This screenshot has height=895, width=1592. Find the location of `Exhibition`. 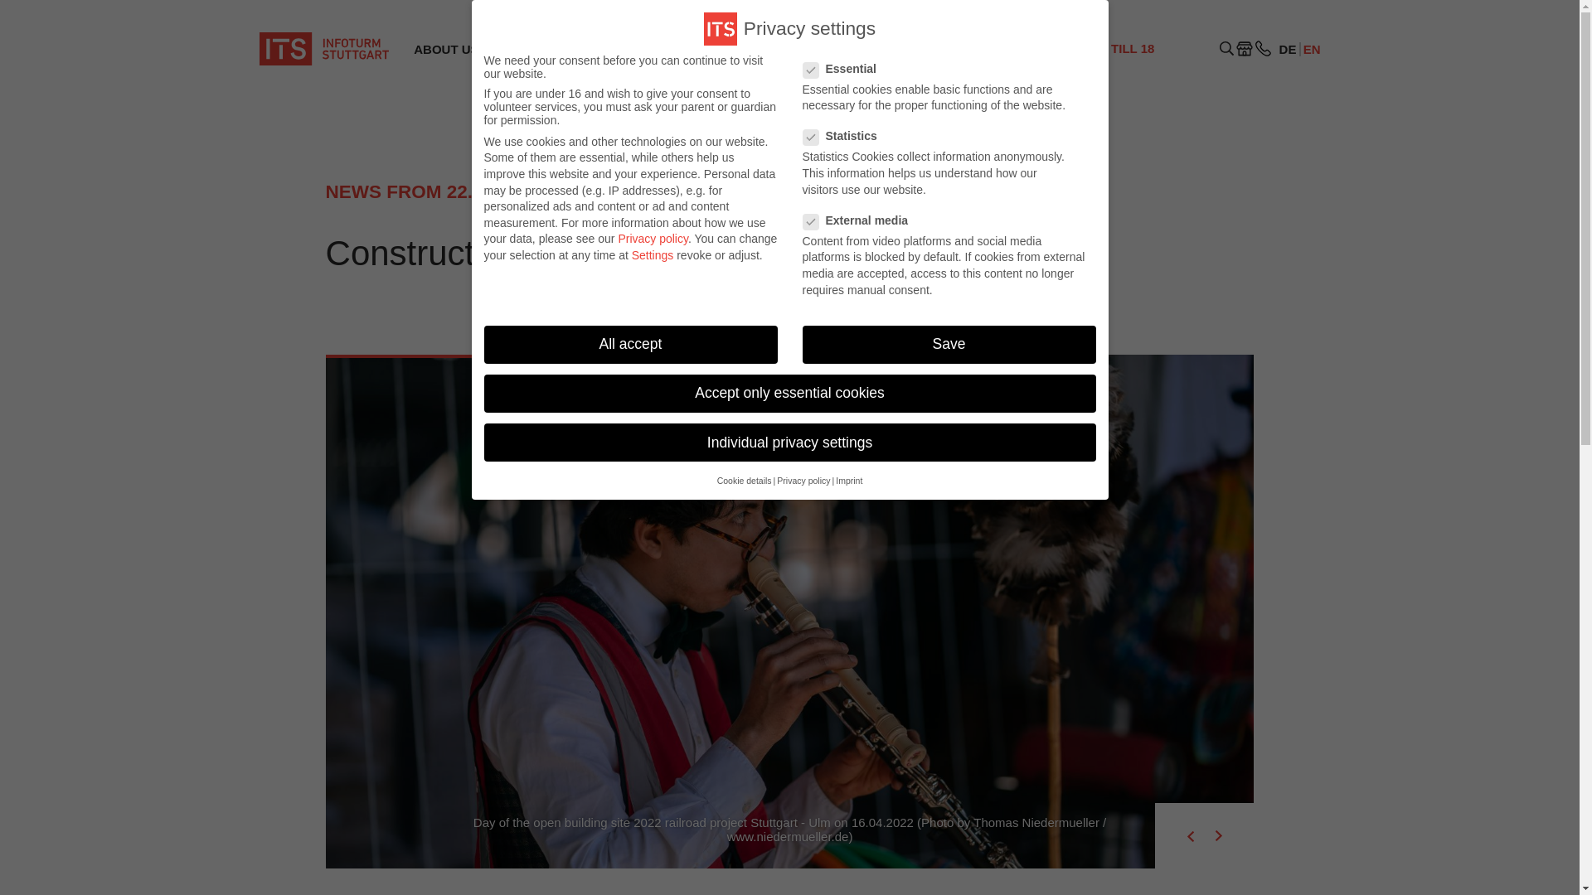

Exhibition is located at coordinates (557, 104).